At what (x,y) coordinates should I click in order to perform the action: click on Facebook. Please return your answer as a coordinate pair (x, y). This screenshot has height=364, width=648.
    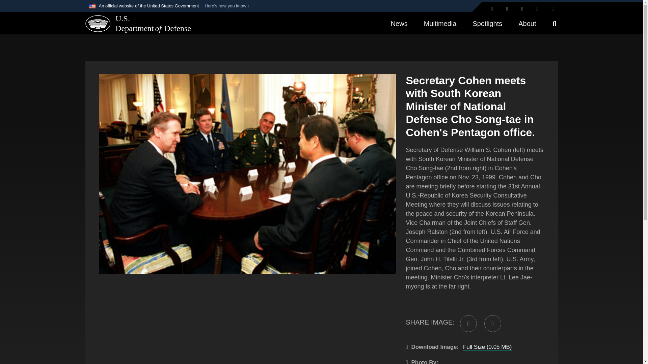
    Looking at the image, I should click on (507, 9).